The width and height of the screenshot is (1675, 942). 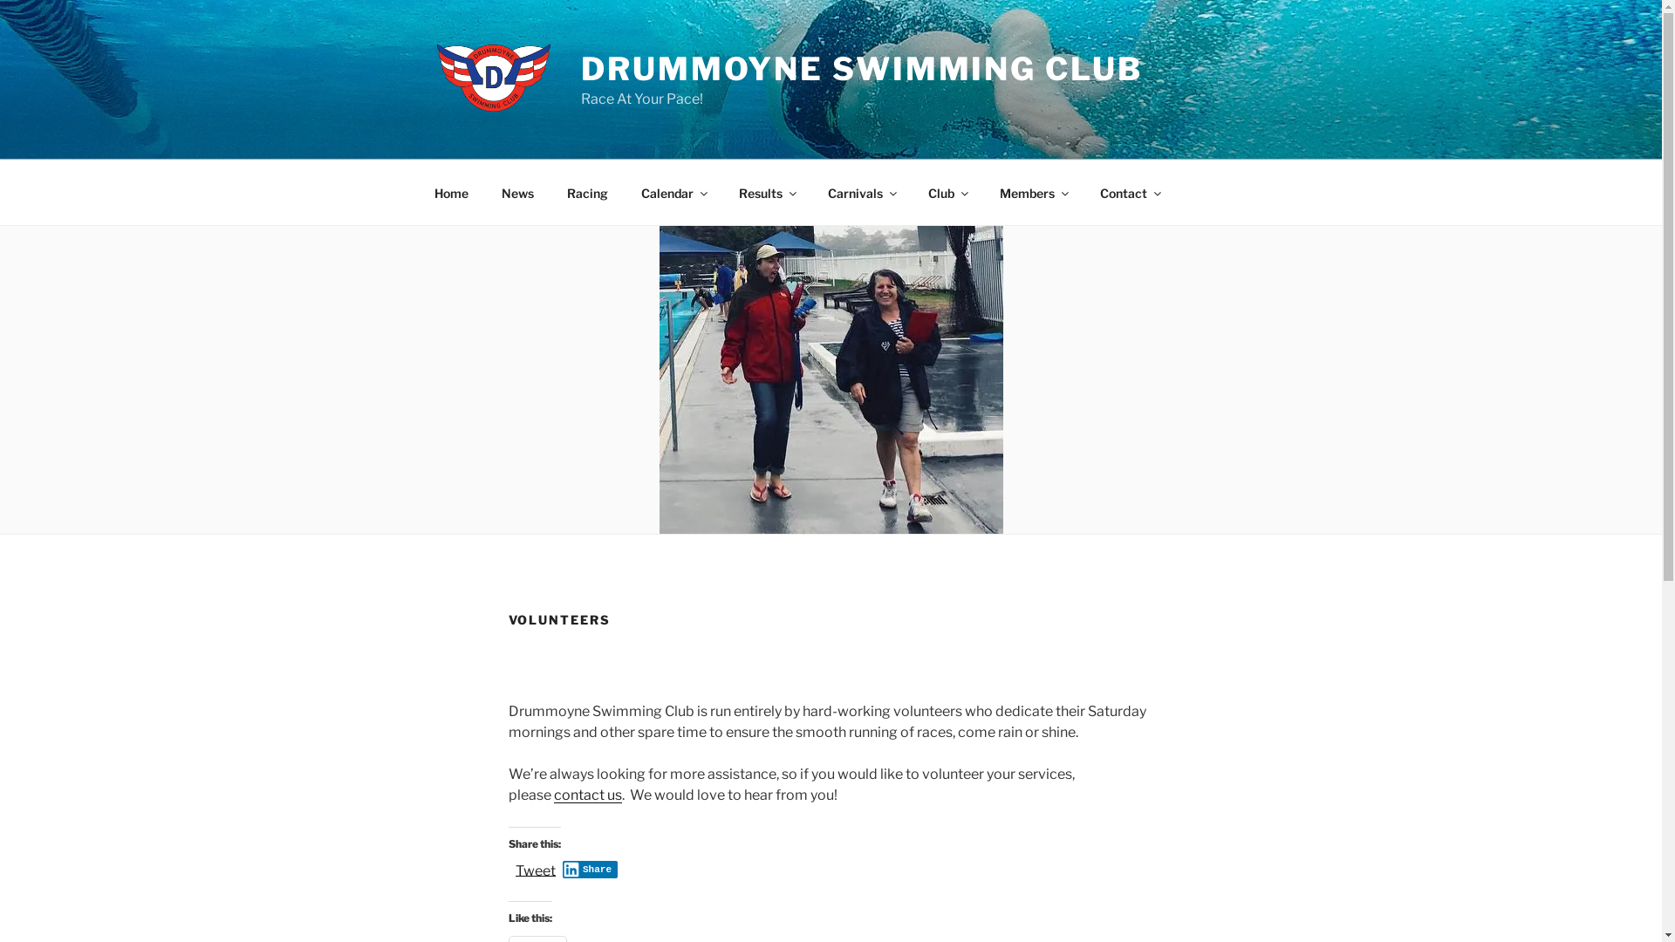 I want to click on Racing, so click(x=587, y=192).